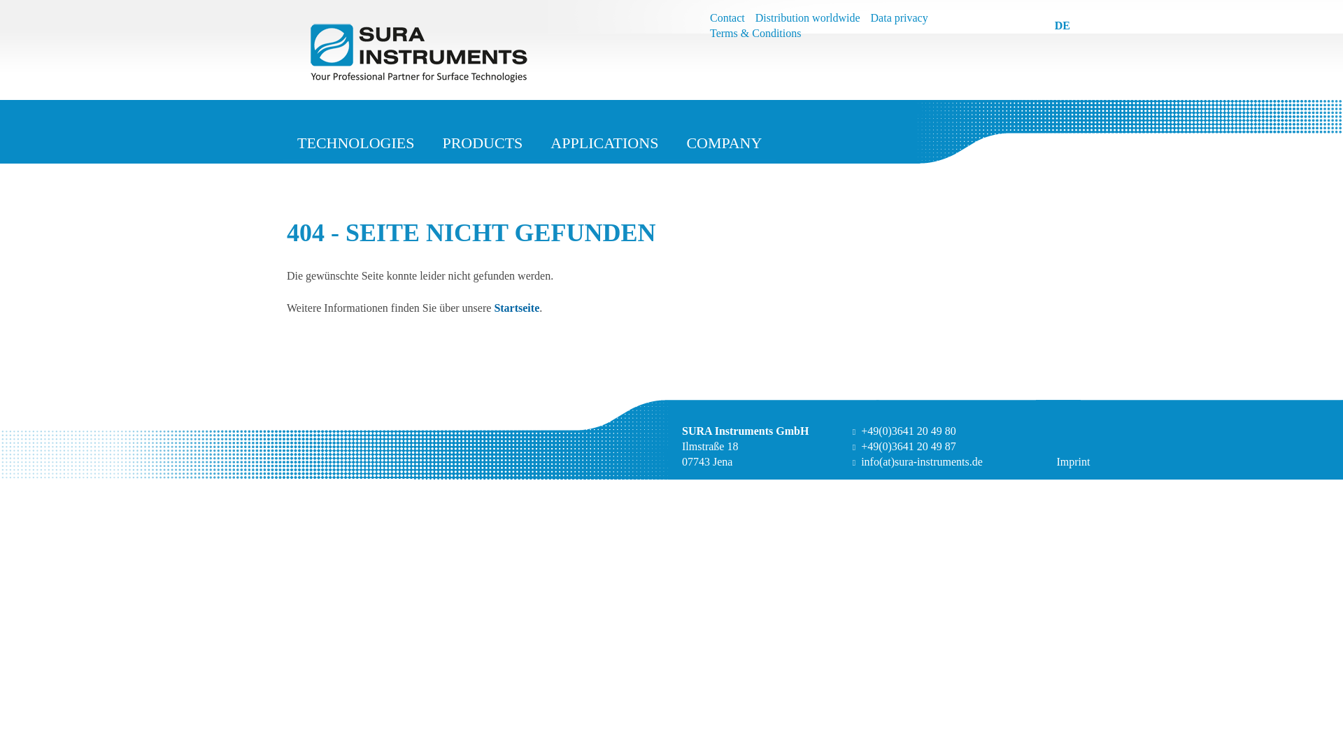  What do you see at coordinates (1062, 25) in the screenshot?
I see `DE` at bounding box center [1062, 25].